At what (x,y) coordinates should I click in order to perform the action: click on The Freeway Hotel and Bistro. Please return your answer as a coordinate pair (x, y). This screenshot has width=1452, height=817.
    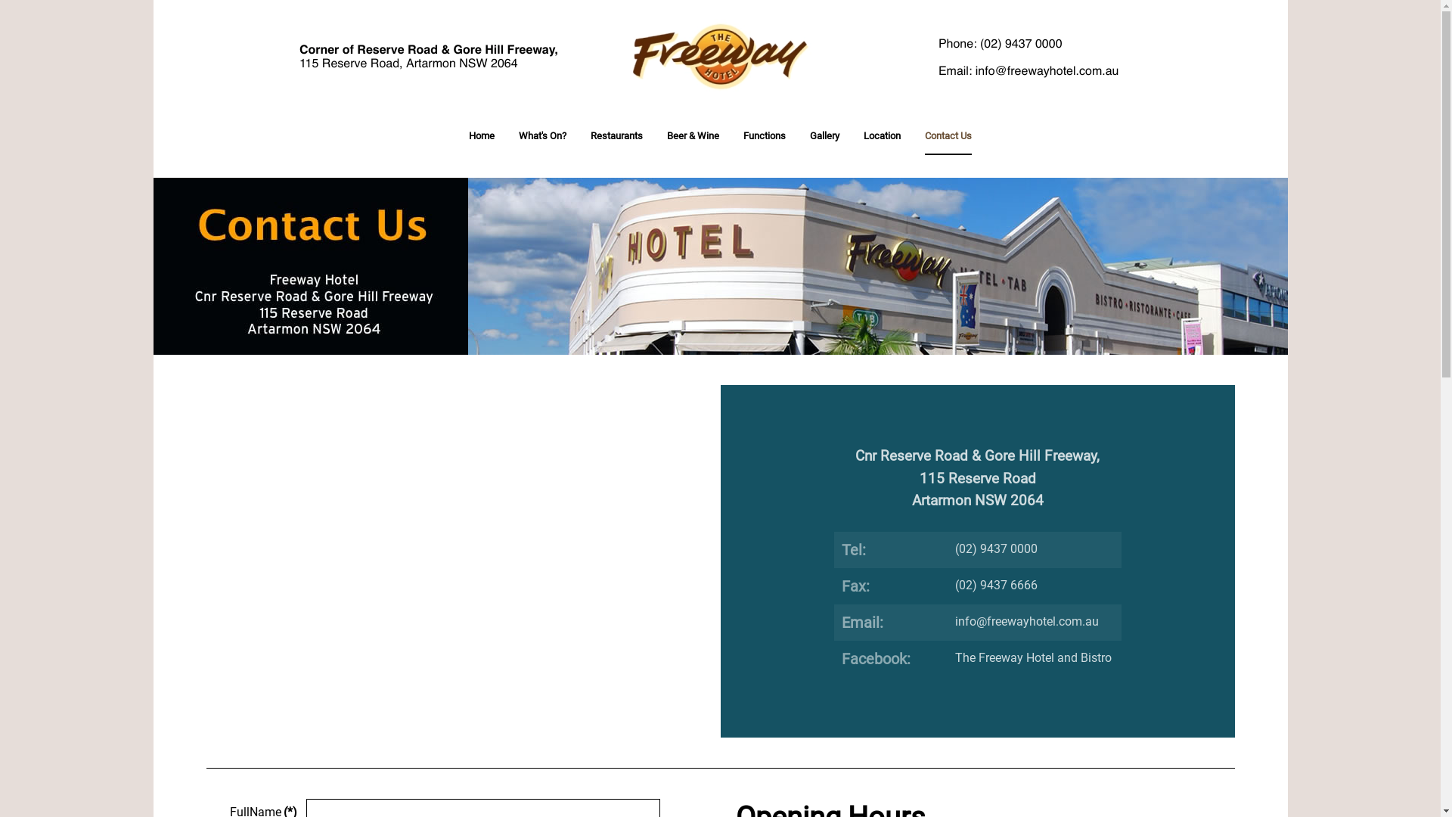
    Looking at the image, I should click on (1033, 658).